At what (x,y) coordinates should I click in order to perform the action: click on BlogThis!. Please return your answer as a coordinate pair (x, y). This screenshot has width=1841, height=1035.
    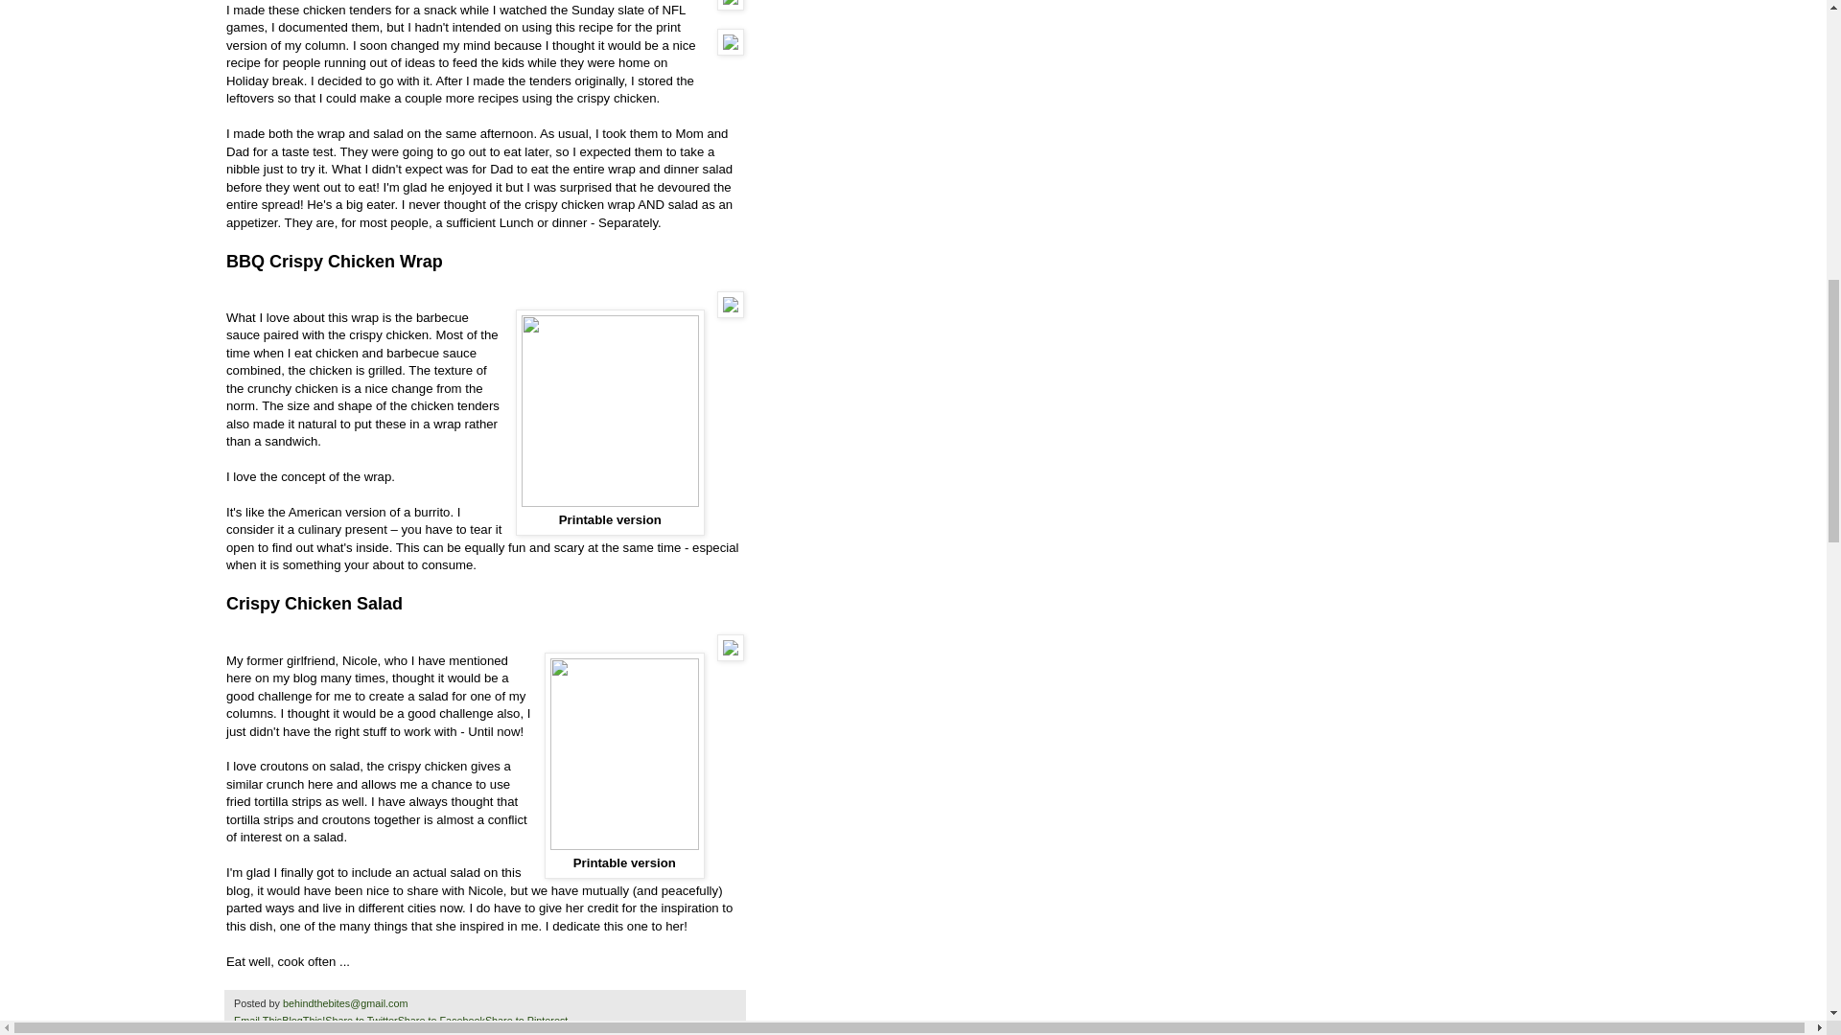
    Looking at the image, I should click on (303, 1021).